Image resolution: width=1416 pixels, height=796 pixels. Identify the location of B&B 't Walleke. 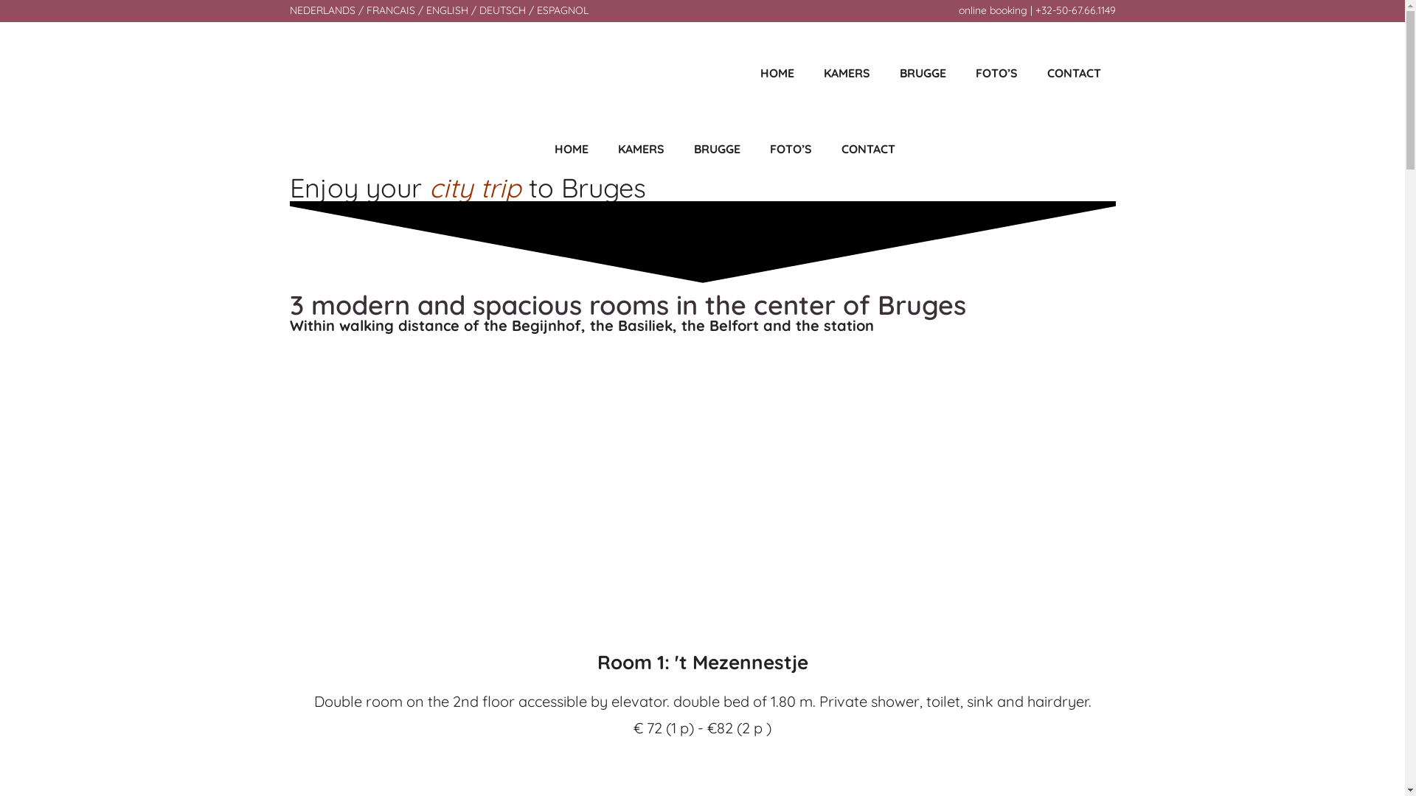
(311, 149).